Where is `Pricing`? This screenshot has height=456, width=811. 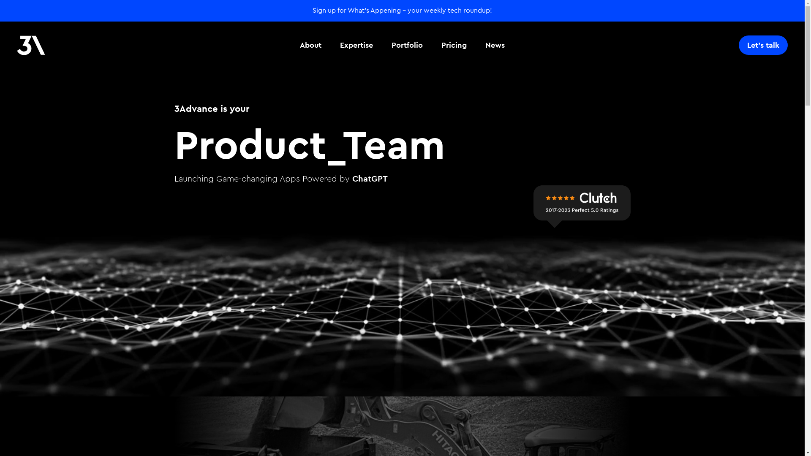
Pricing is located at coordinates (454, 45).